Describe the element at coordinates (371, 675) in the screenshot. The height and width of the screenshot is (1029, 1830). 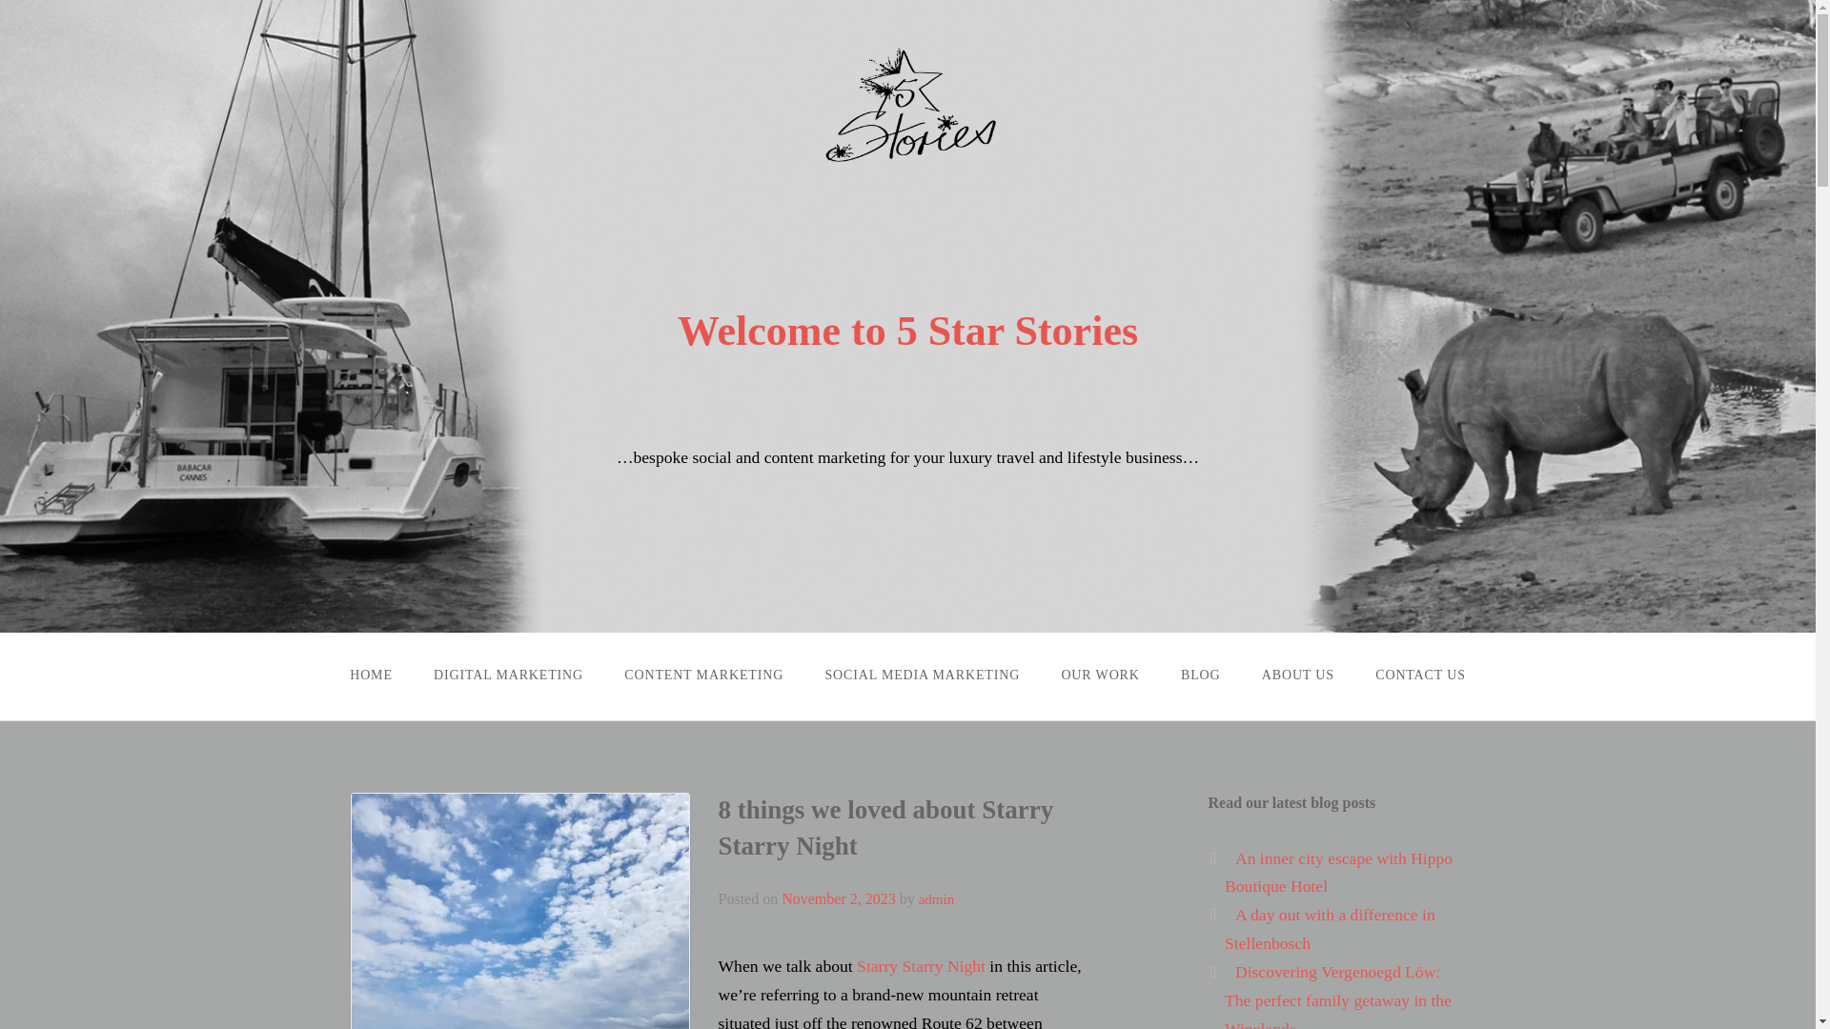
I see `HOME` at that location.